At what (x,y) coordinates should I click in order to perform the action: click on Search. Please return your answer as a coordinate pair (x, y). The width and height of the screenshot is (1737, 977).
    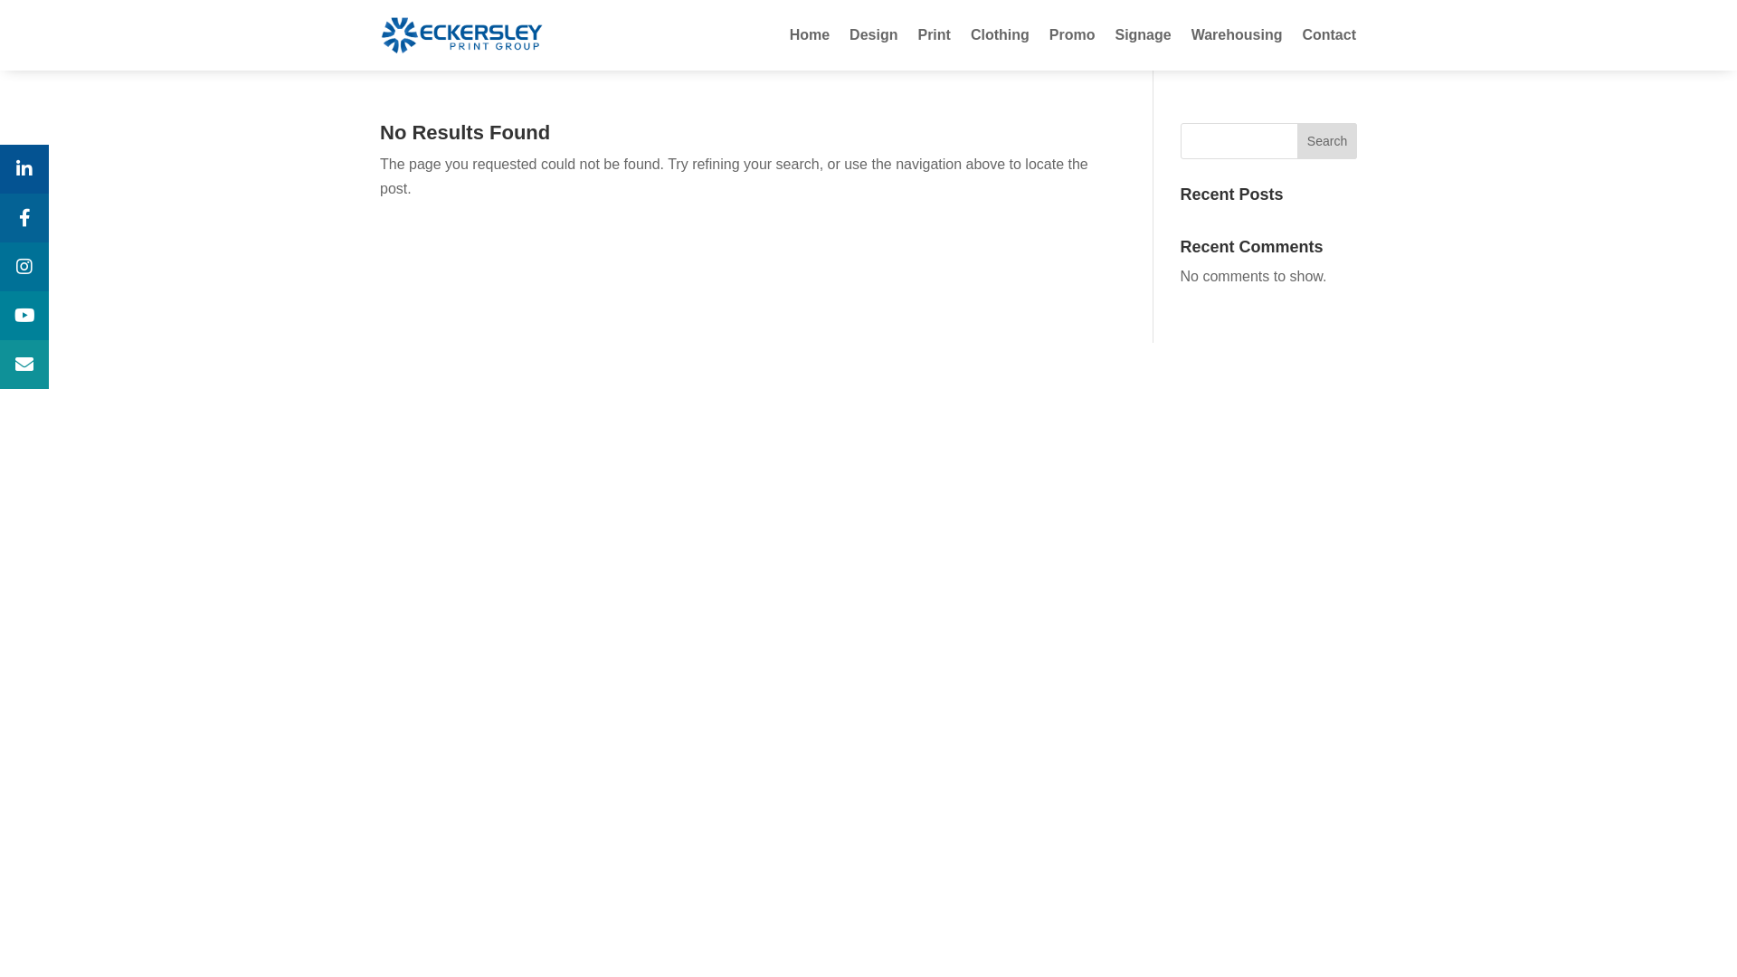
    Looking at the image, I should click on (1327, 141).